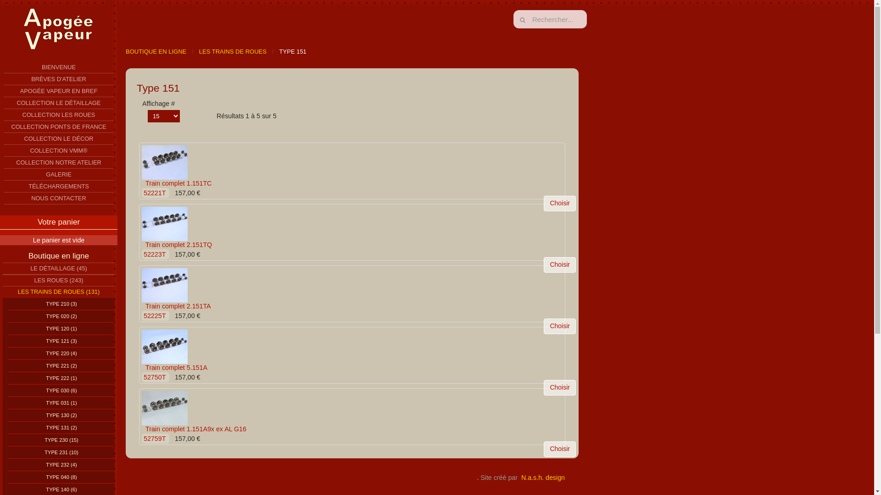  I want to click on Choisir, so click(560, 388).